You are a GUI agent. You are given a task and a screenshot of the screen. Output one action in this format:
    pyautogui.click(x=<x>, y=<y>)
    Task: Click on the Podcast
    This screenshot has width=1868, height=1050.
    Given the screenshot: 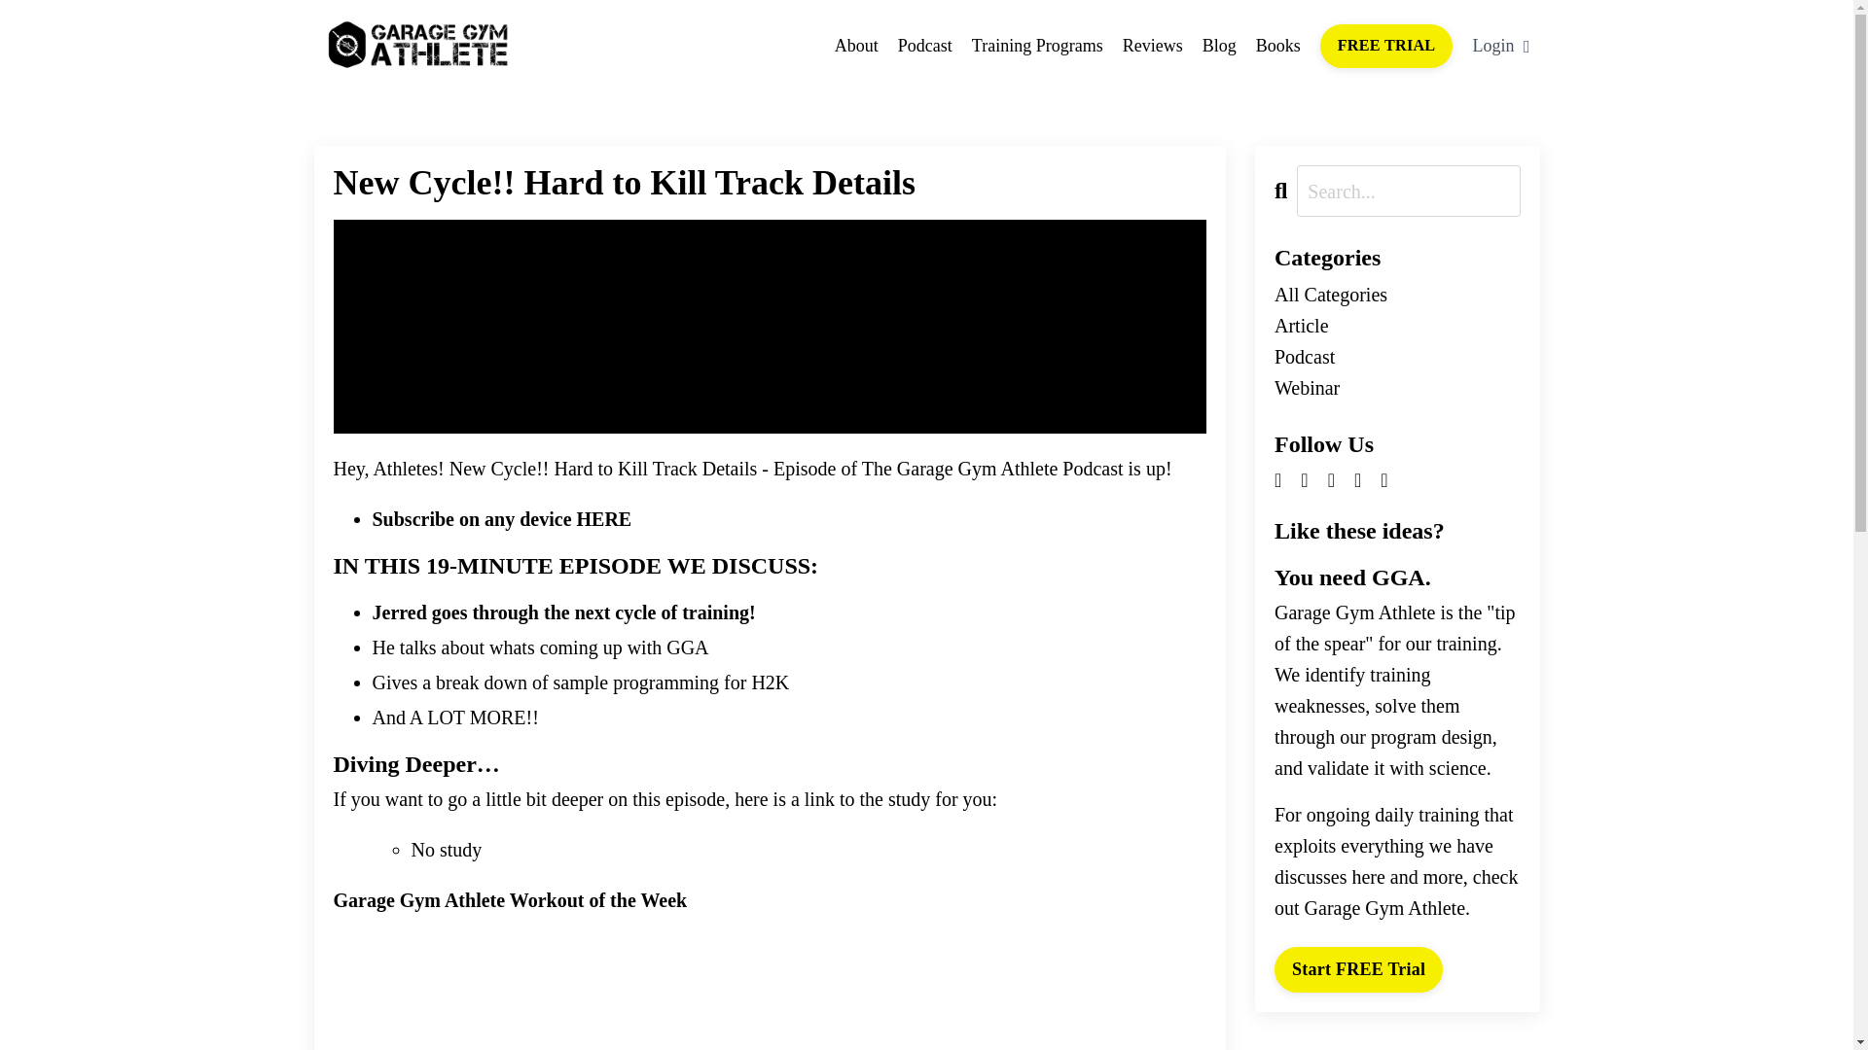 What is the action you would take?
    pyautogui.click(x=925, y=46)
    